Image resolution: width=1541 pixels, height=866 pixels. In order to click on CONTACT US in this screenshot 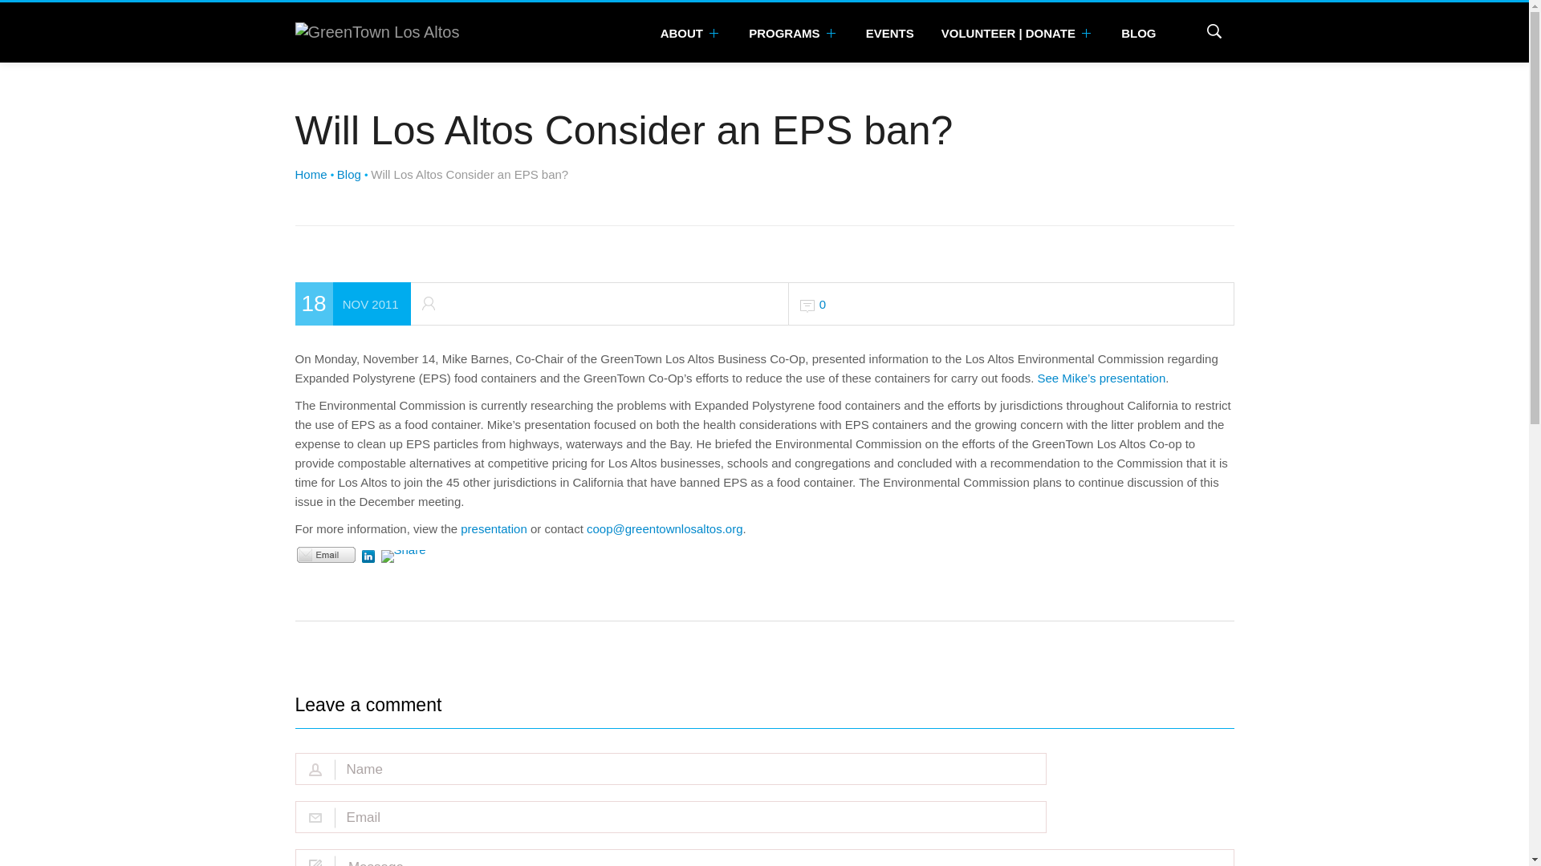, I will do `click(851, 80)`.